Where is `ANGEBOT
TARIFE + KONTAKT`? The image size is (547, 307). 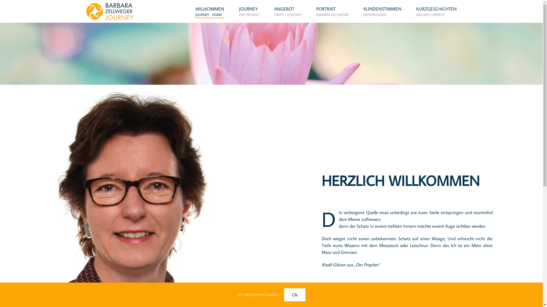
ANGEBOT
TARIFE + KONTAKT is located at coordinates (288, 11).